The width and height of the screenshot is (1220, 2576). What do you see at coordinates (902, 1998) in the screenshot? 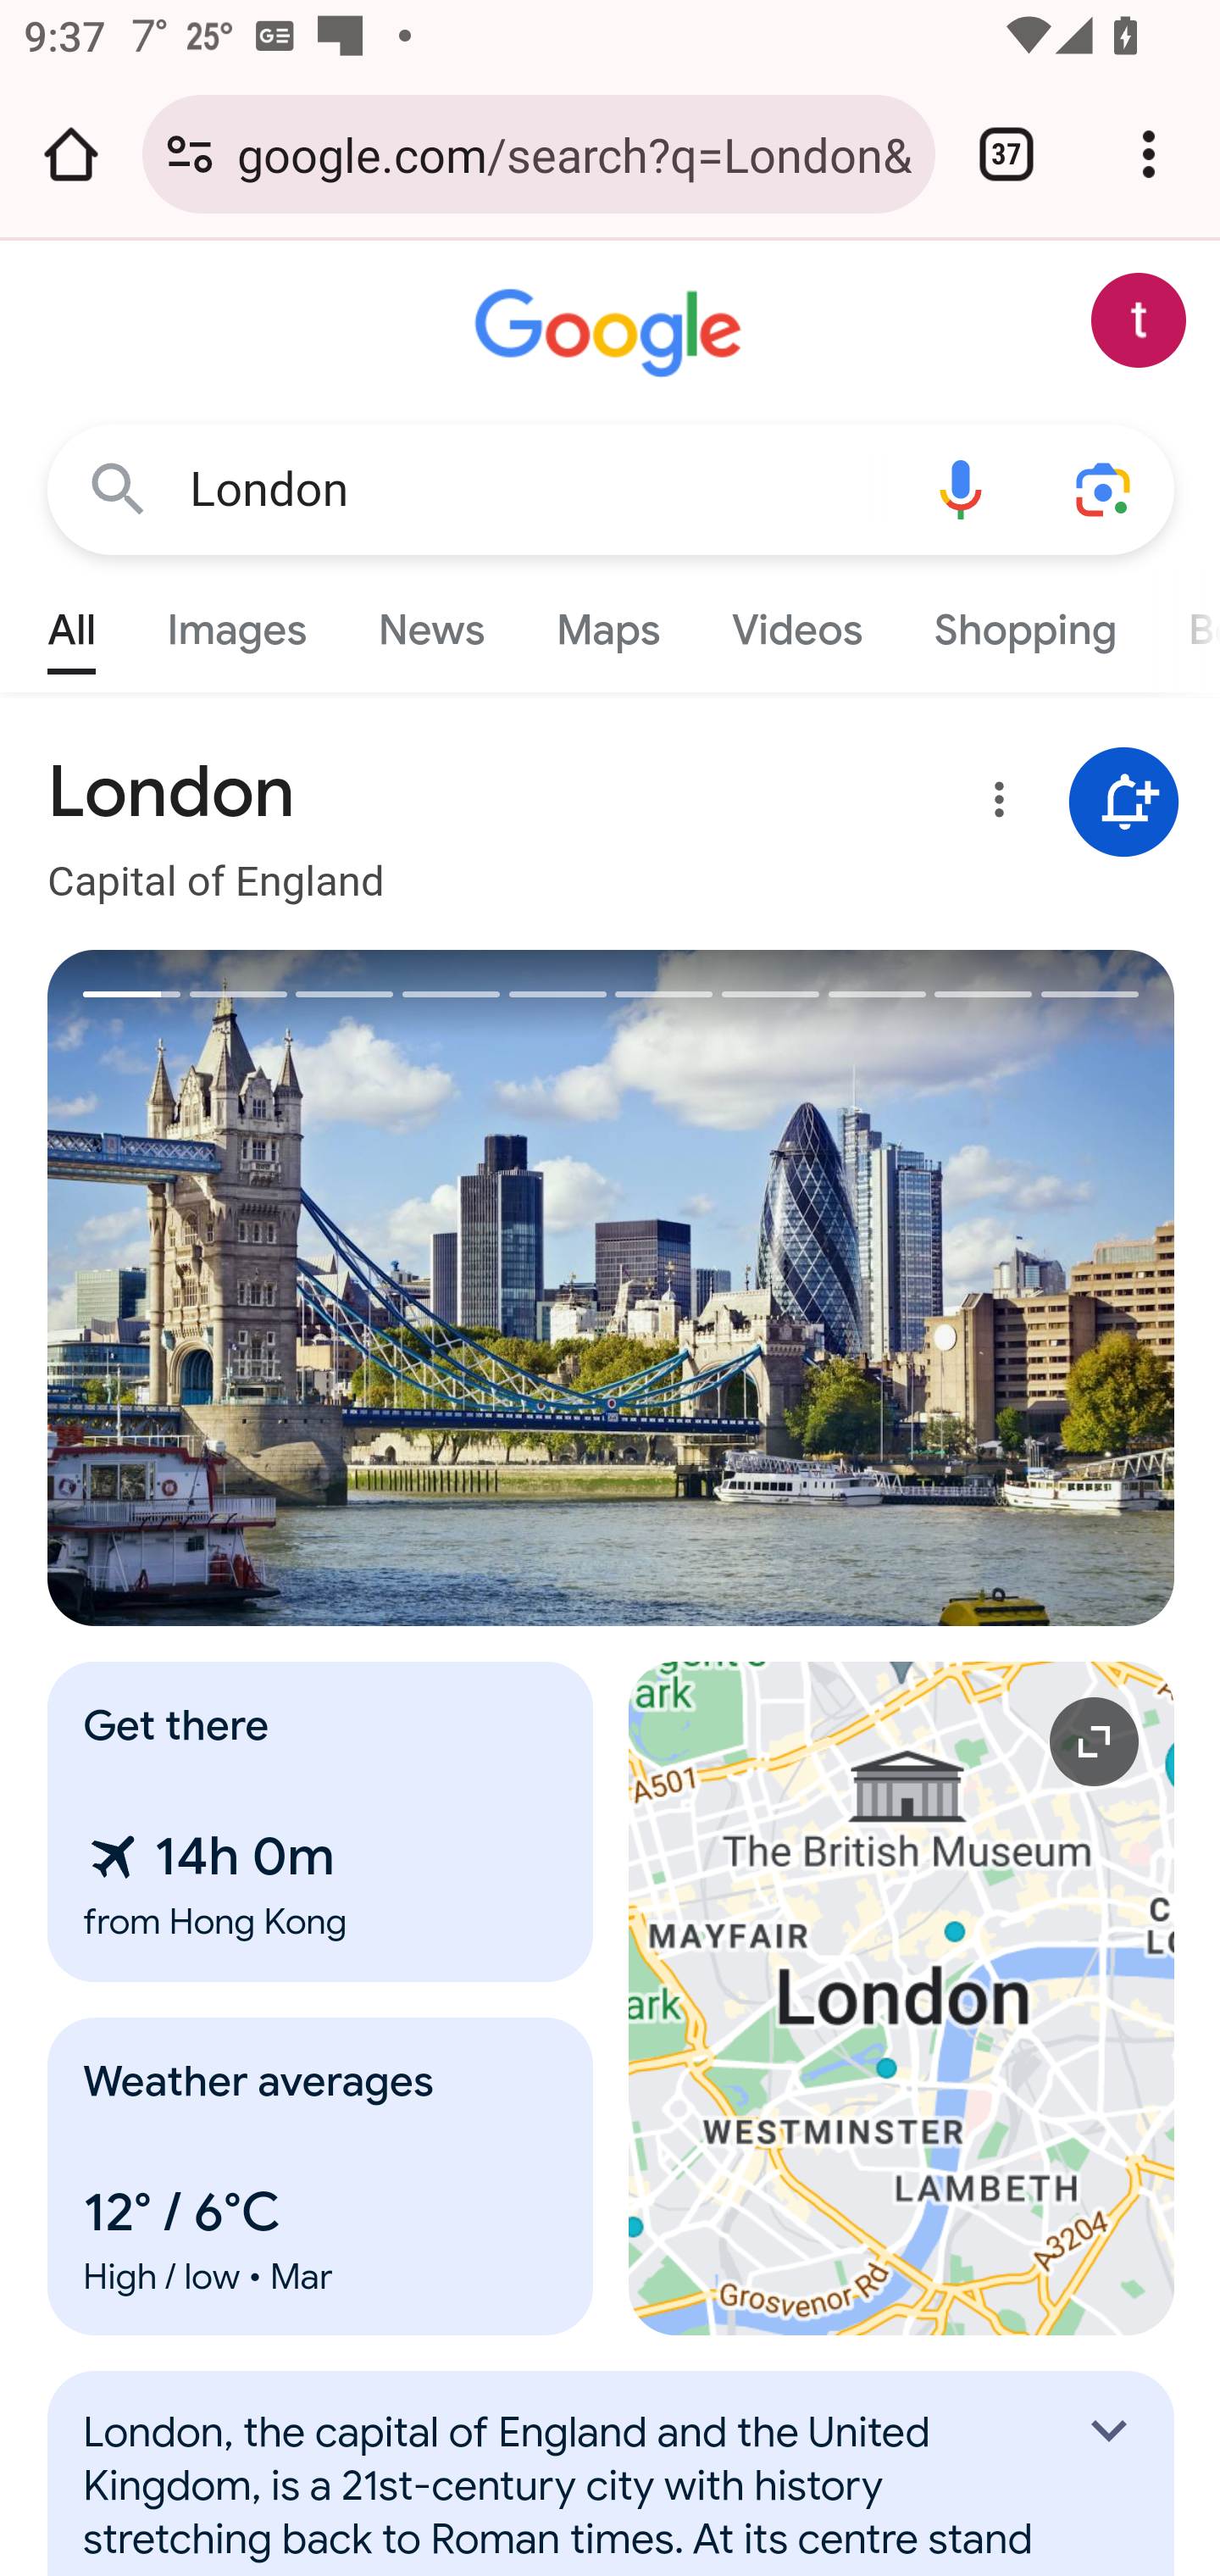
I see `Expand map` at bounding box center [902, 1998].